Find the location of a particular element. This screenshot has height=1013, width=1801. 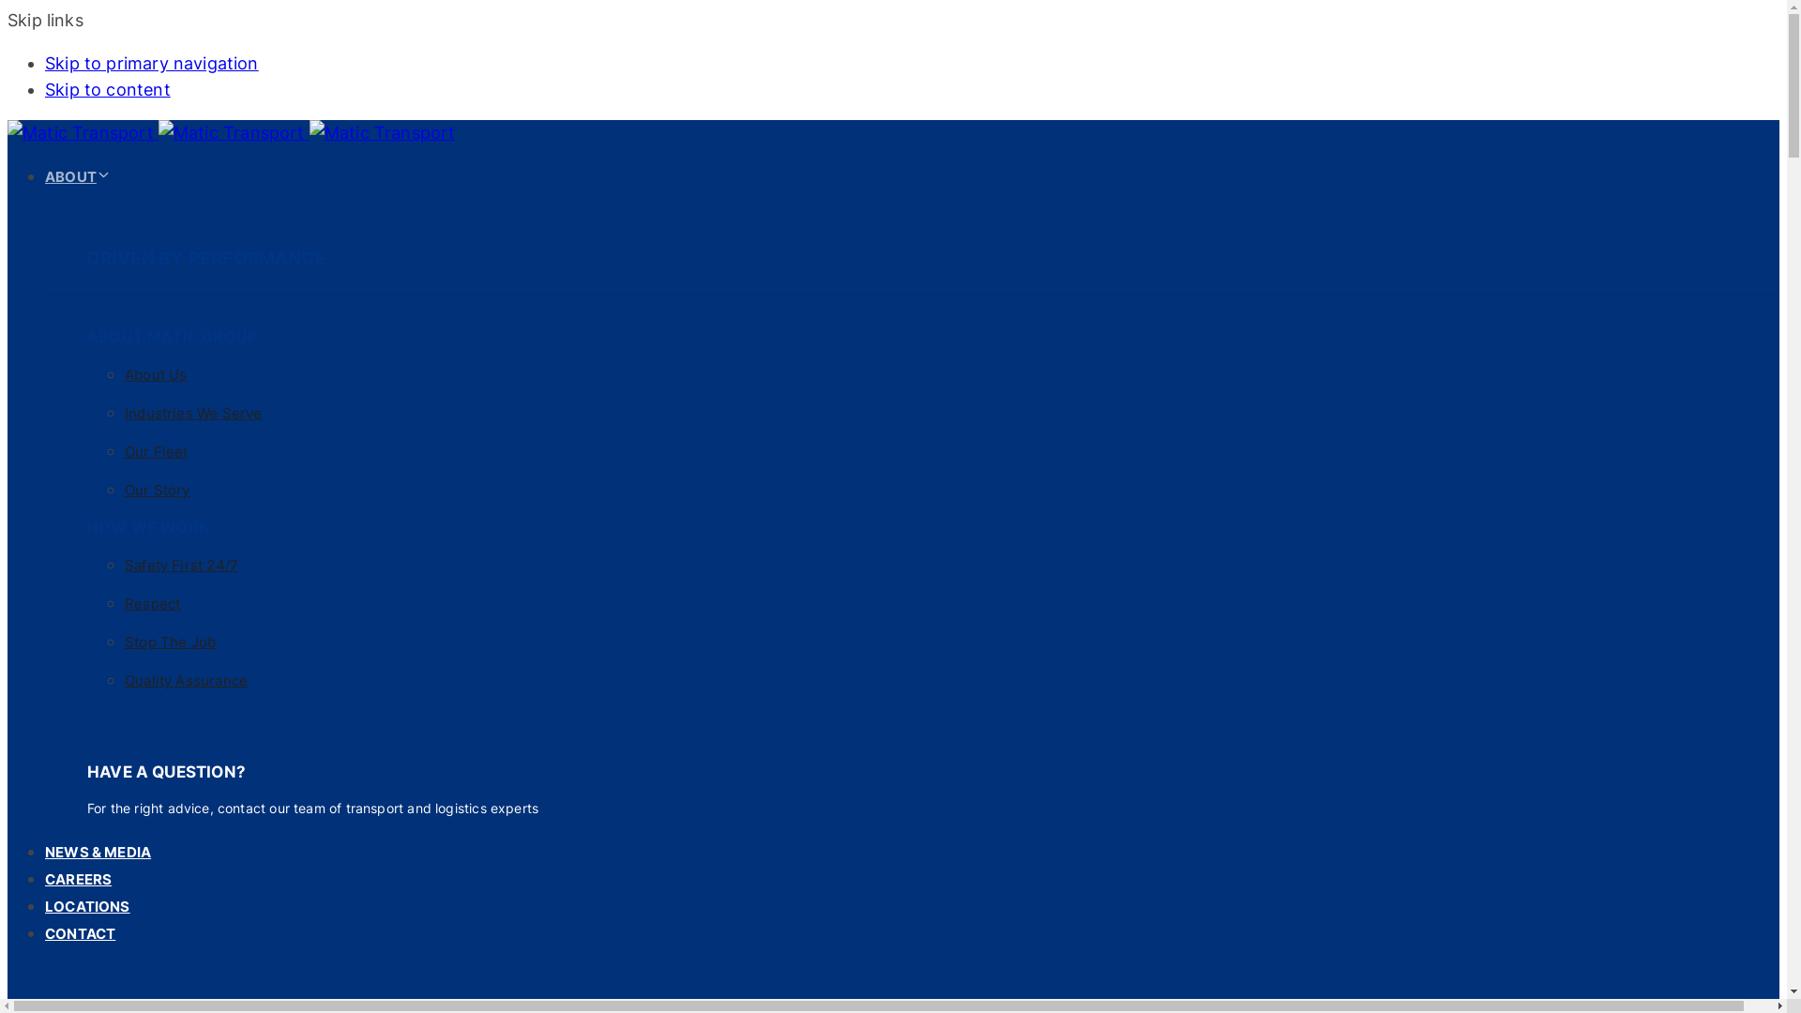

CONTACT is located at coordinates (80, 934).